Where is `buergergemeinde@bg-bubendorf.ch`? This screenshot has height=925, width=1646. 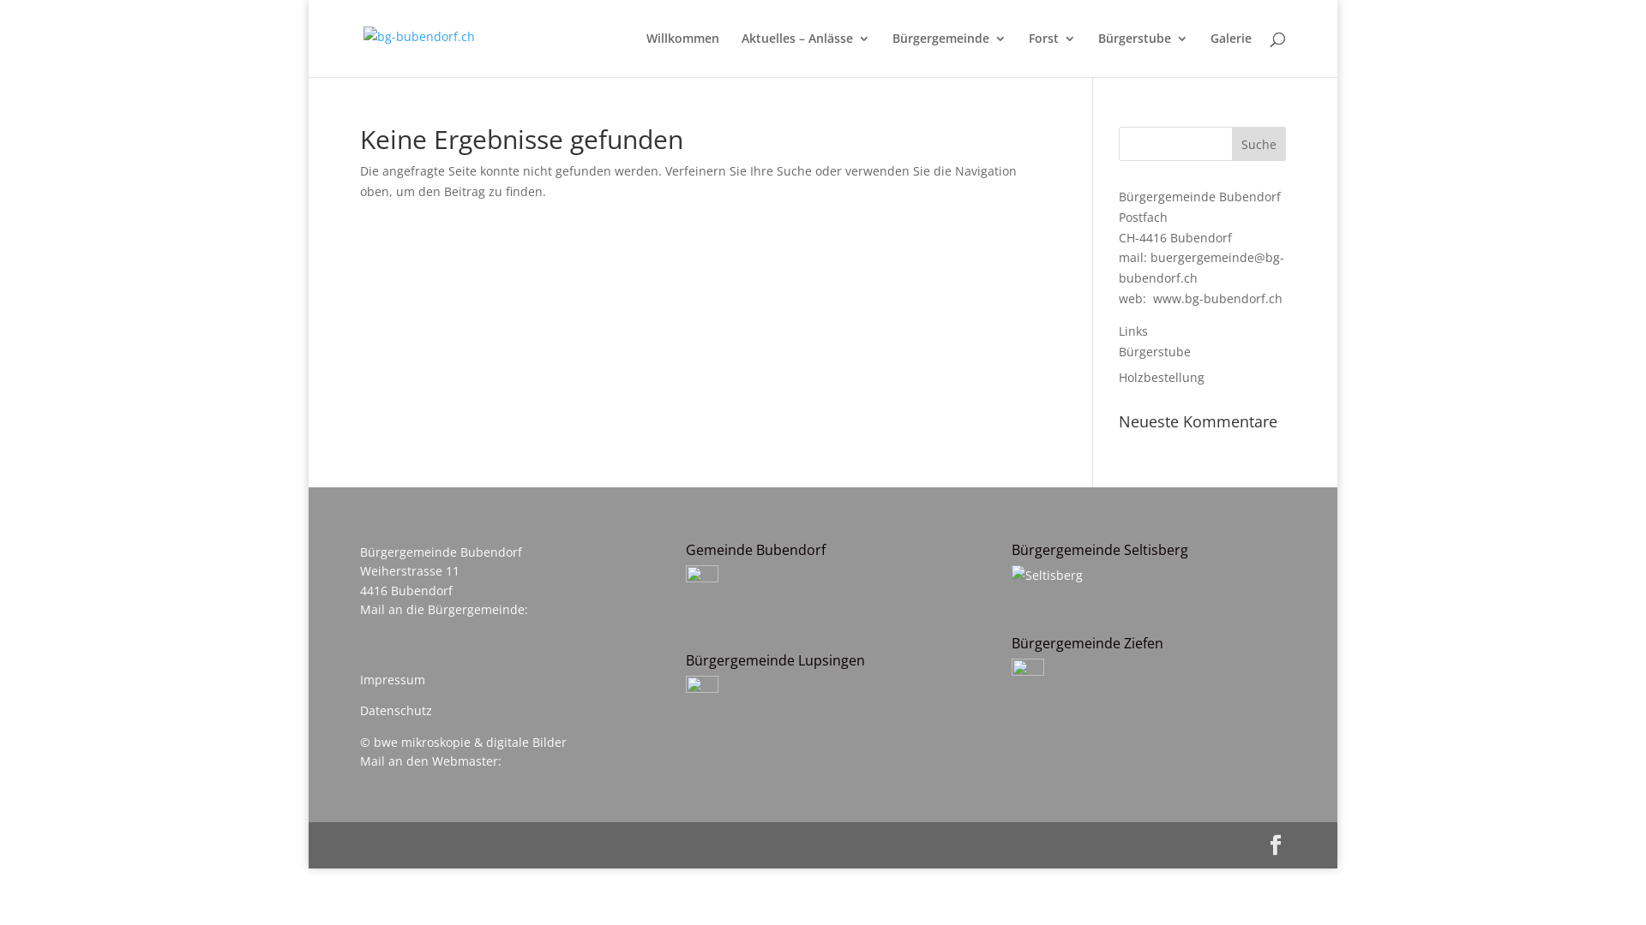
buergergemeinde@bg-bubendorf.ch is located at coordinates (1202, 267).